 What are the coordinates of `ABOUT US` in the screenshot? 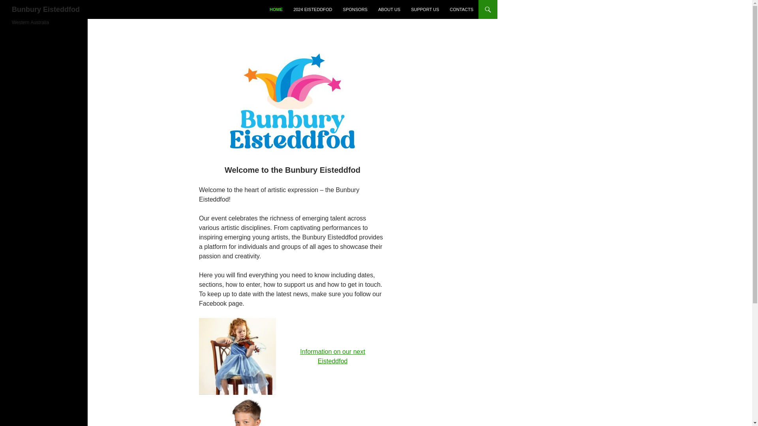 It's located at (389, 9).